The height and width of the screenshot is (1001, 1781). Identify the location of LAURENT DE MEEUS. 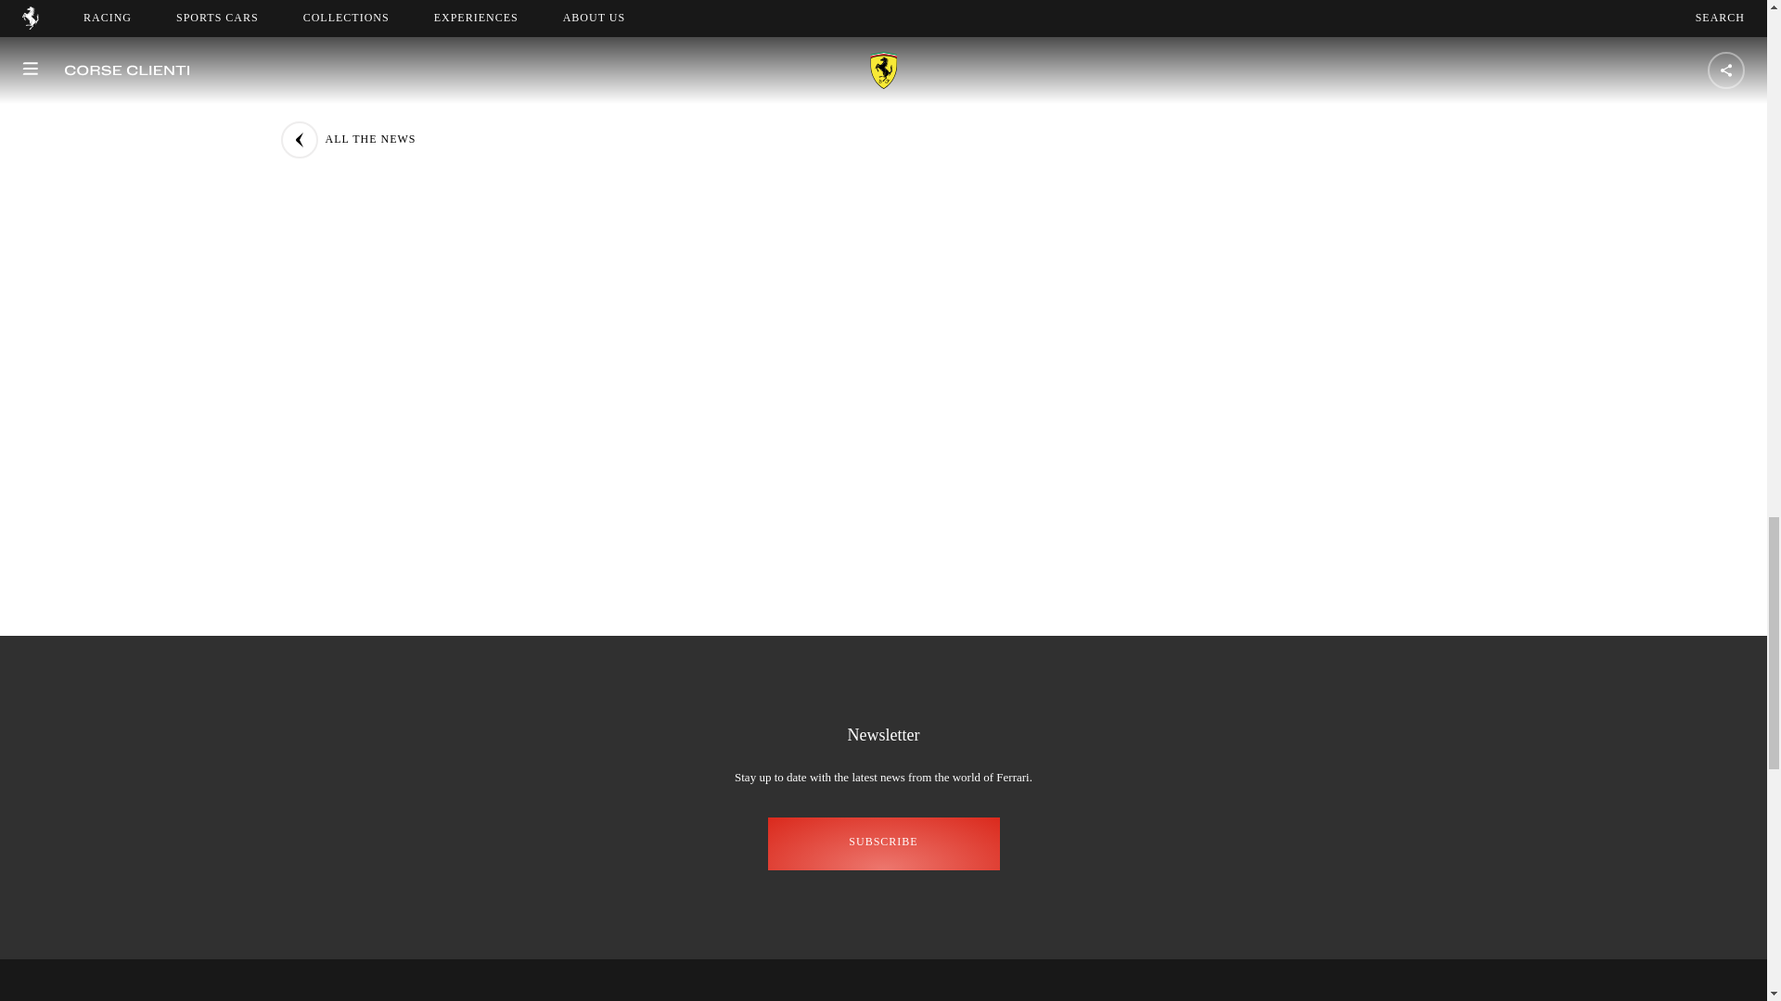
(903, 6).